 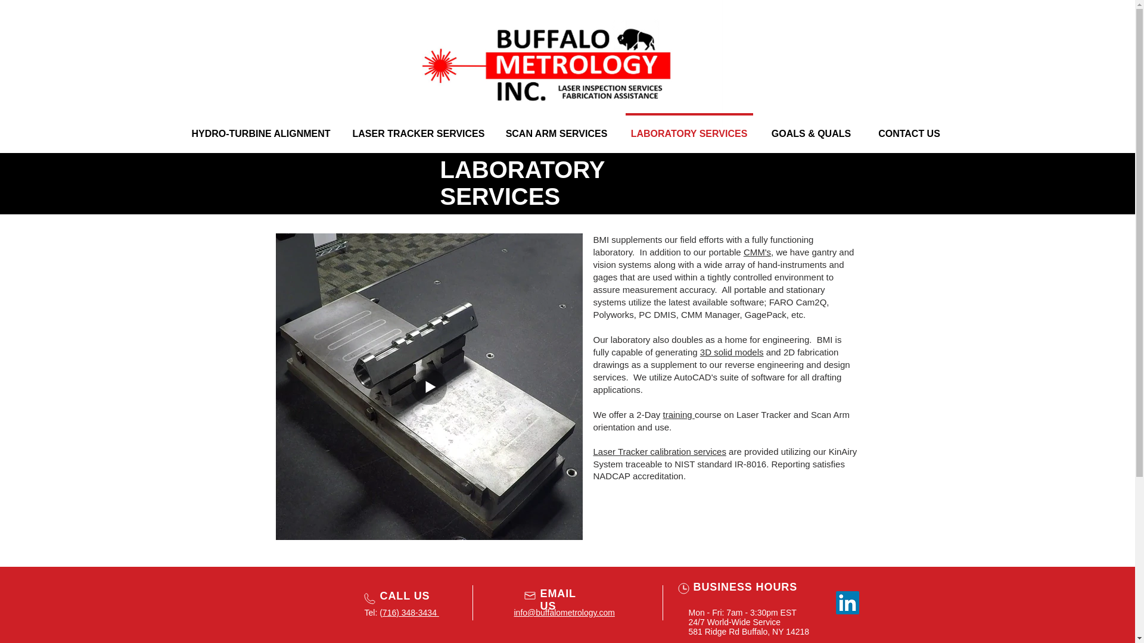 What do you see at coordinates (757, 252) in the screenshot?
I see `CMM's` at bounding box center [757, 252].